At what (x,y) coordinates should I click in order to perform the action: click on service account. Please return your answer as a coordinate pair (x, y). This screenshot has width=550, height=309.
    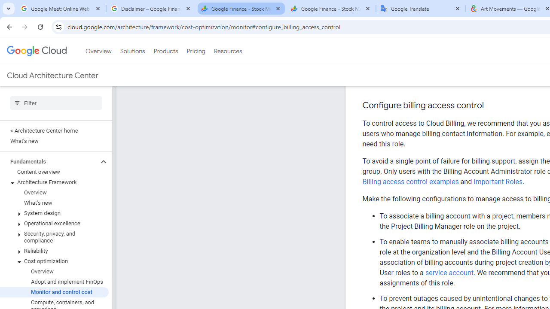
    Looking at the image, I should click on (449, 273).